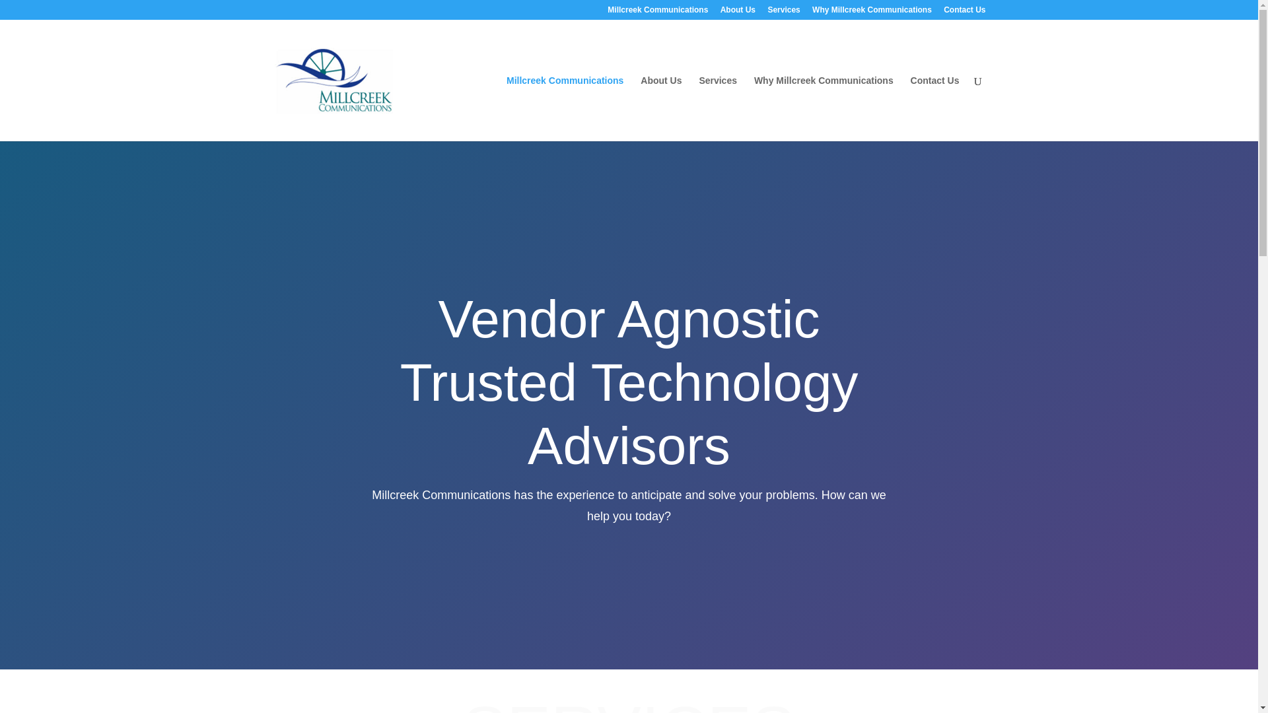 The image size is (1268, 713). What do you see at coordinates (738, 13) in the screenshot?
I see `About Us` at bounding box center [738, 13].